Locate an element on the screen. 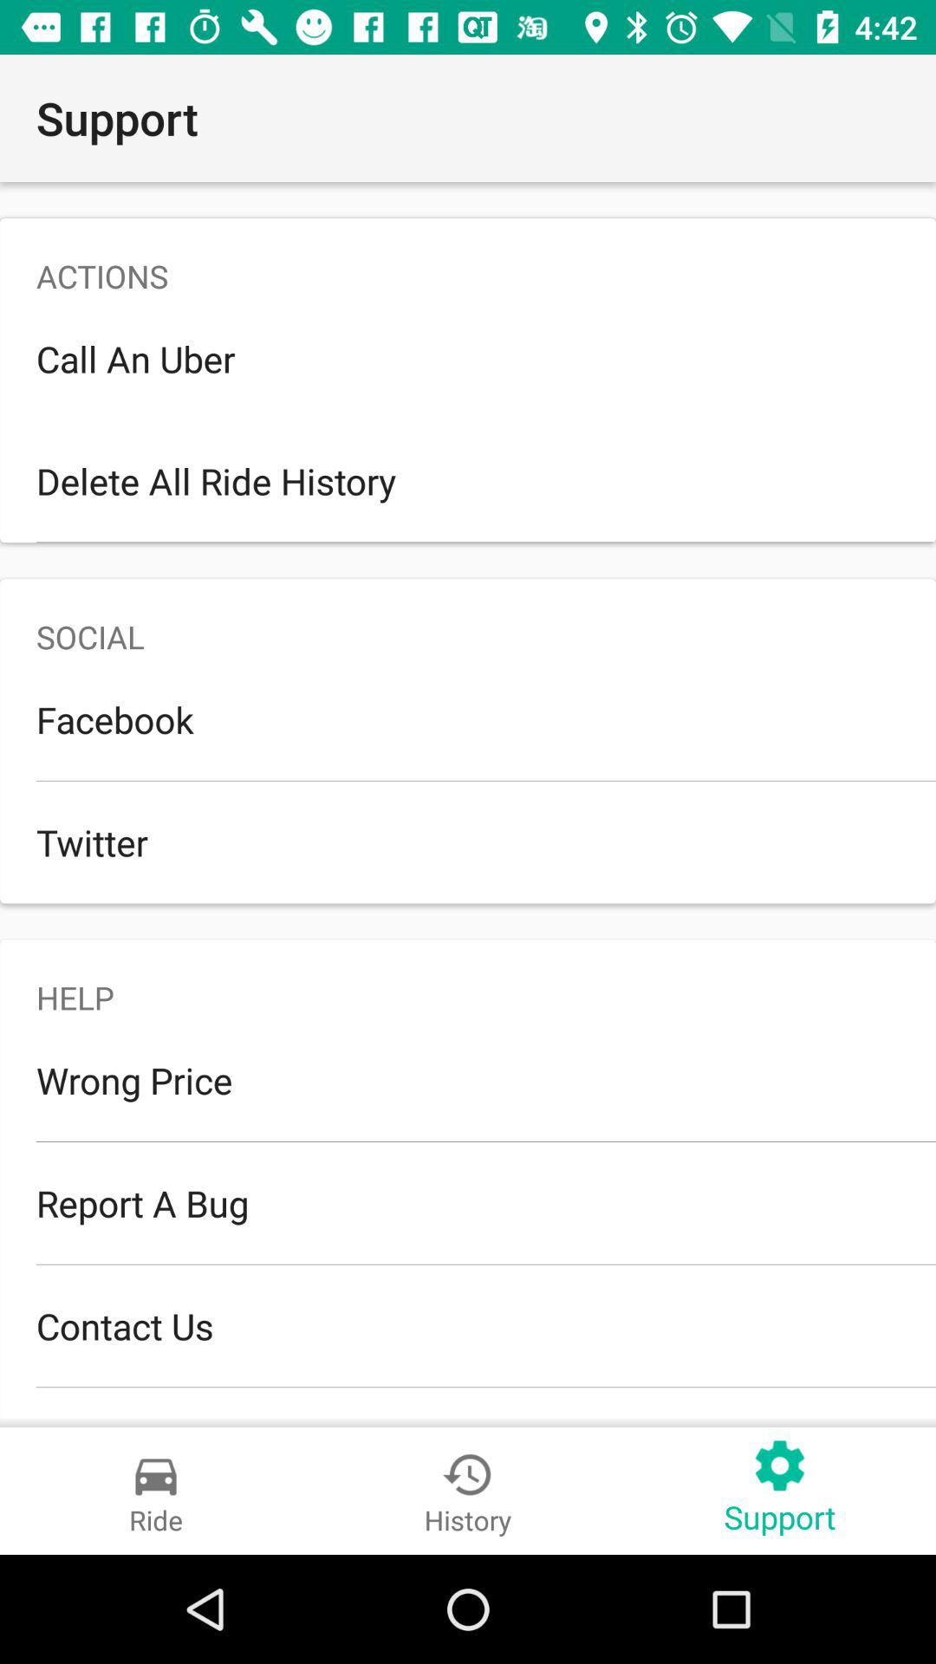  launch item below the actions item is located at coordinates (468, 359).